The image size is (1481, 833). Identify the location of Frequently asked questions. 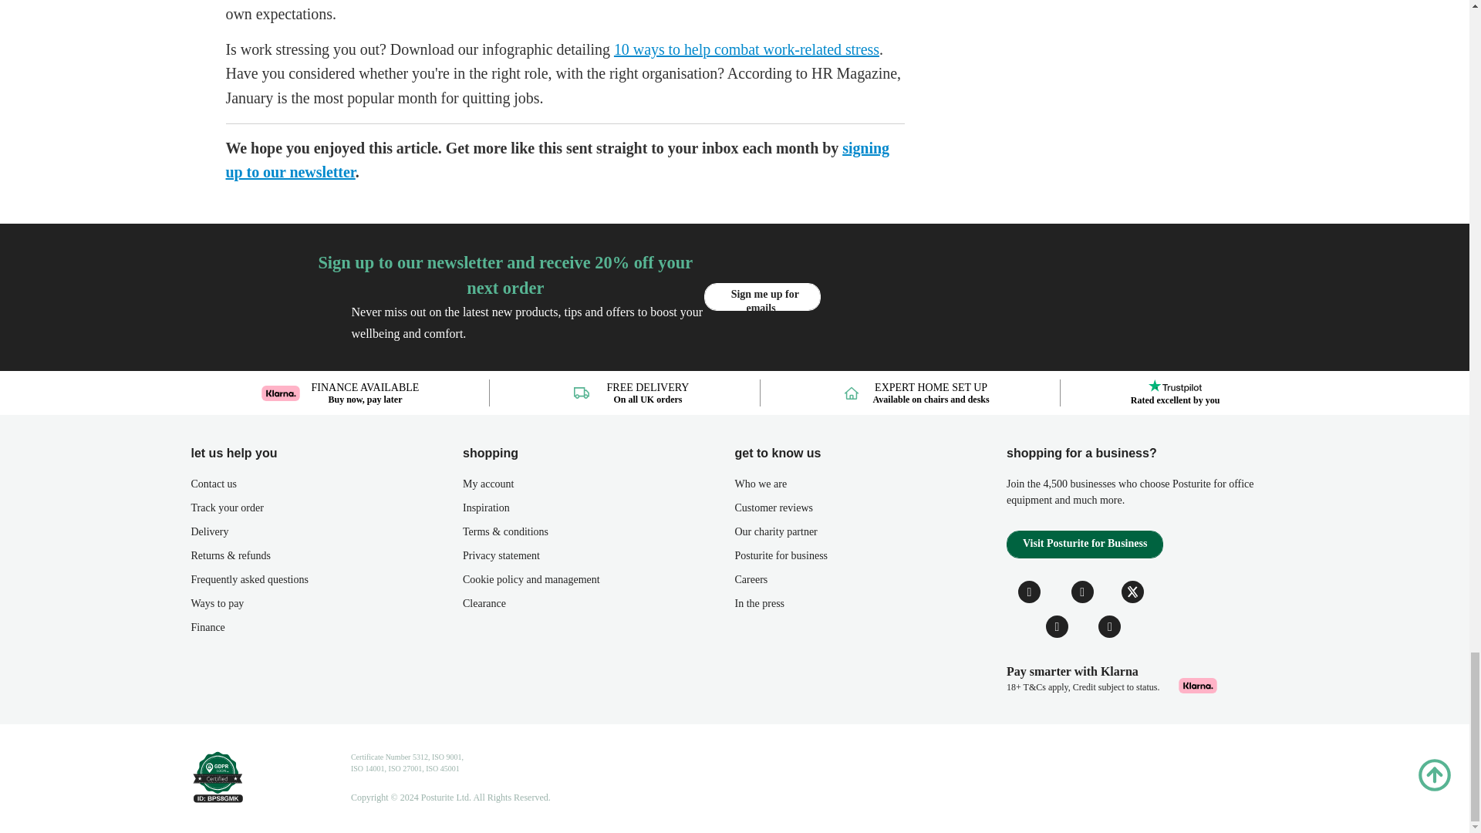
(327, 583).